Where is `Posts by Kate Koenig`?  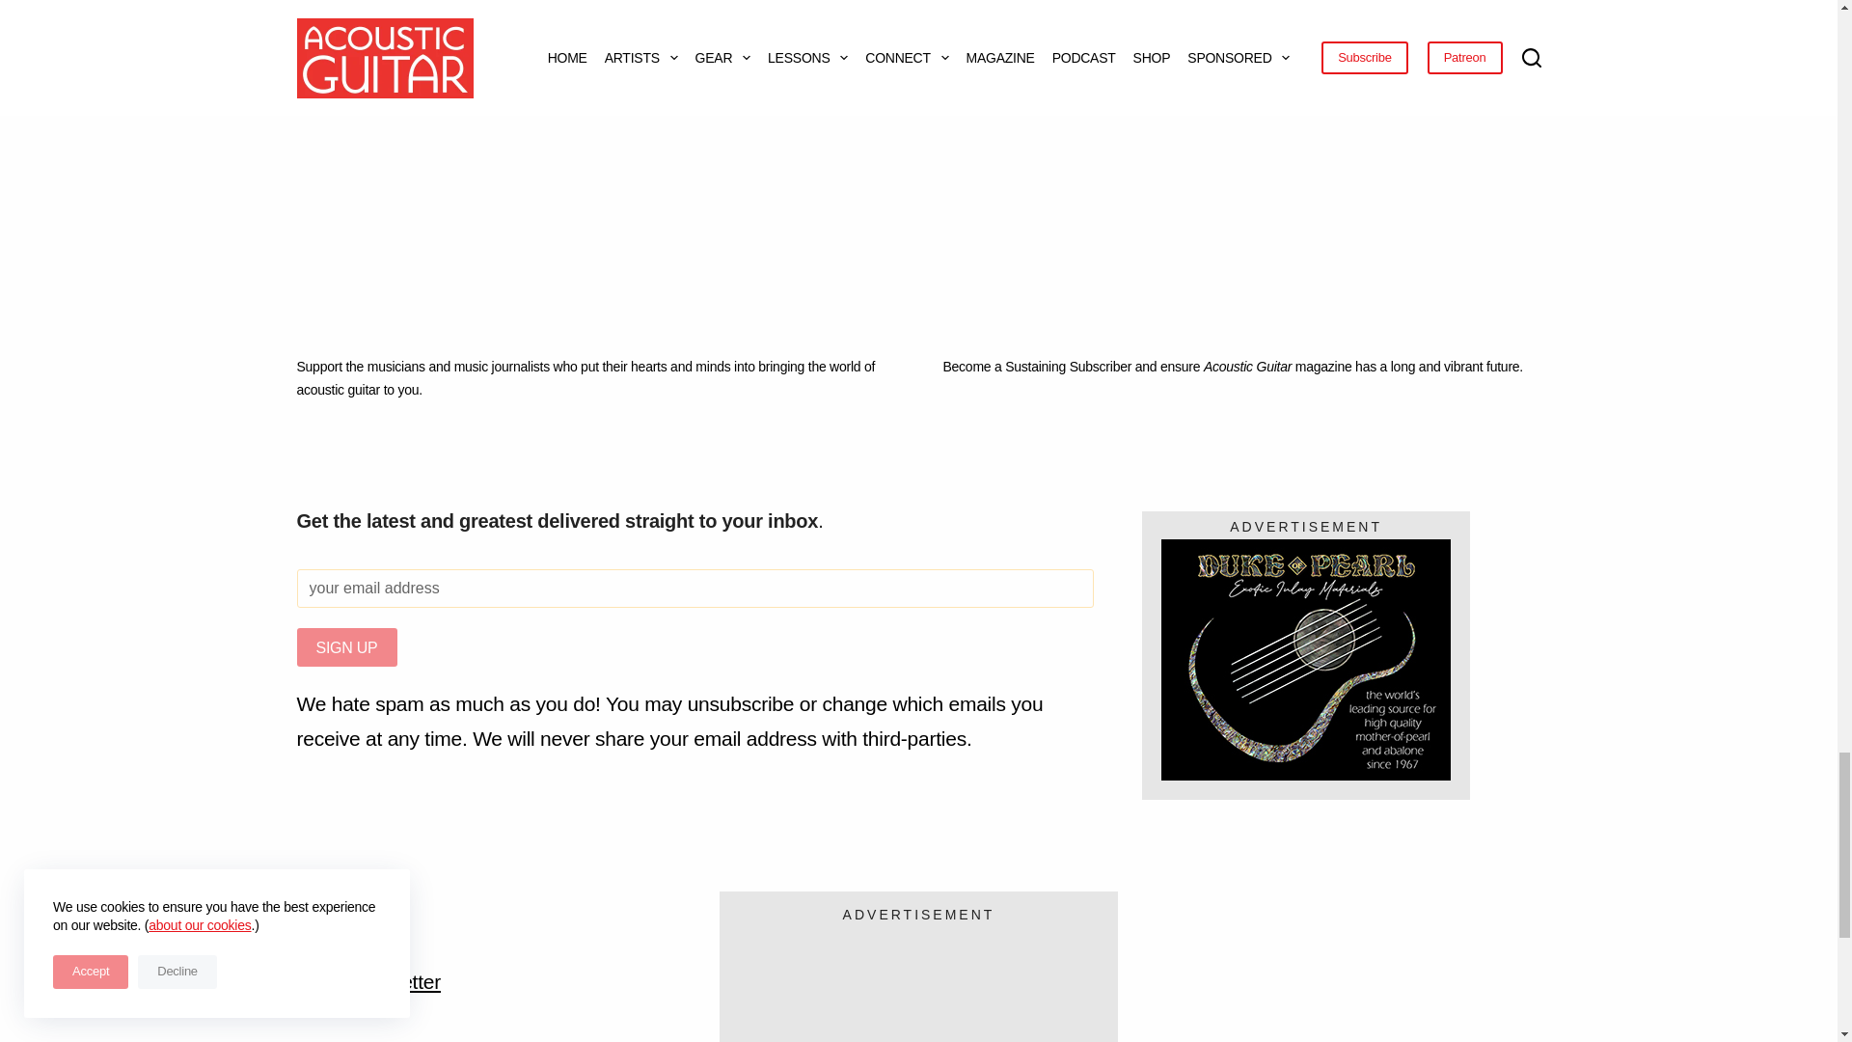
Posts by Kate Koenig is located at coordinates (756, 50).